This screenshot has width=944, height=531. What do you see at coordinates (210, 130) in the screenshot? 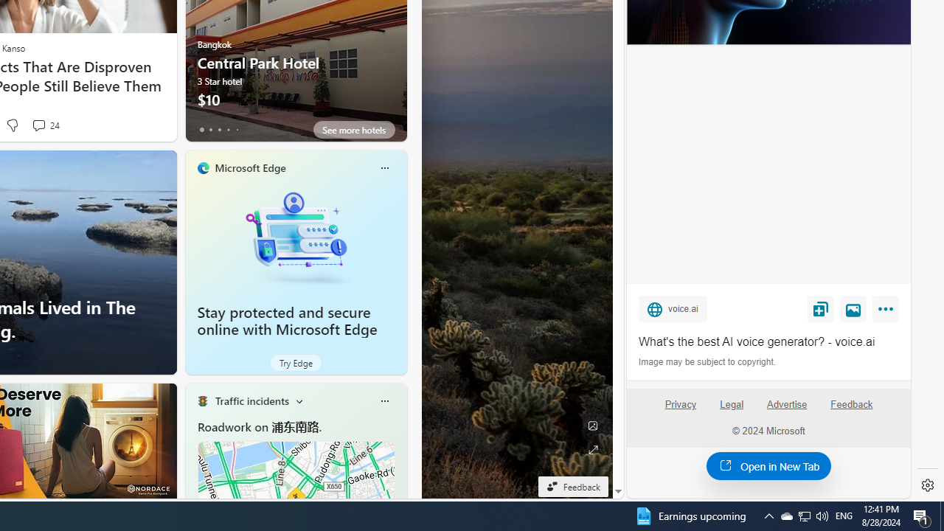
I see `tab-1` at bounding box center [210, 130].